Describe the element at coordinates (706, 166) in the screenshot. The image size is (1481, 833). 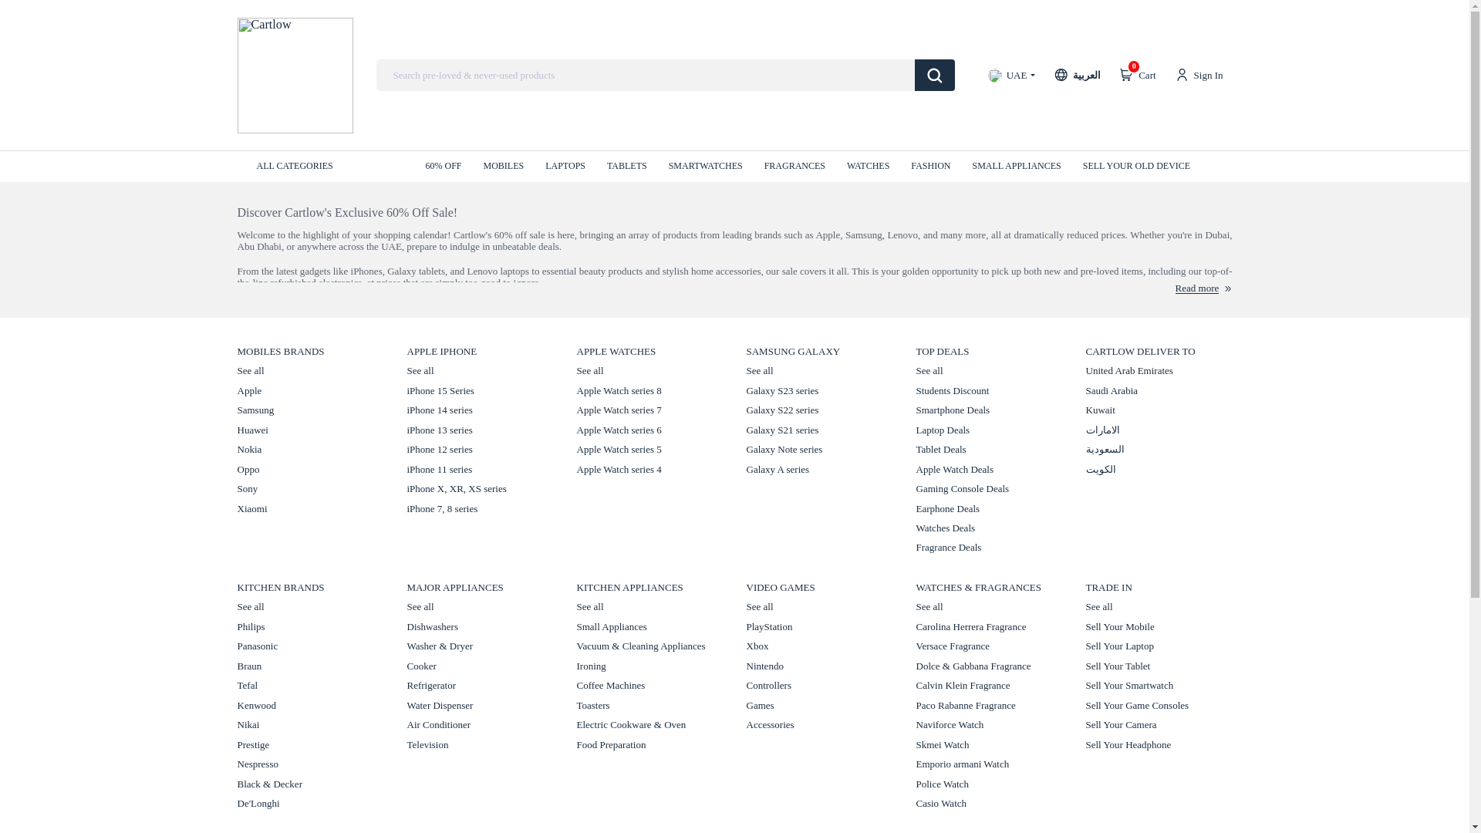
I see `SMARTWATCHES` at that location.